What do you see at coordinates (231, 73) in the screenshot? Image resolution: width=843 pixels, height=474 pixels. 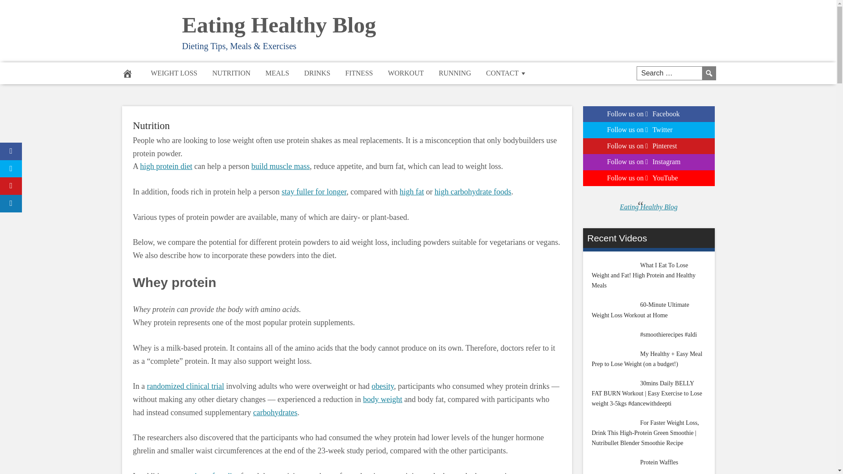 I see `NUTRITION` at bounding box center [231, 73].